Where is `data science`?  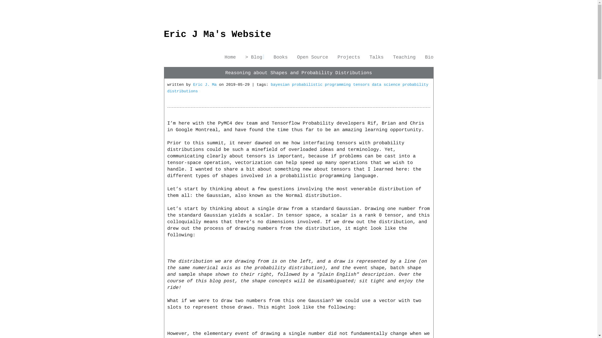 data science is located at coordinates (387, 84).